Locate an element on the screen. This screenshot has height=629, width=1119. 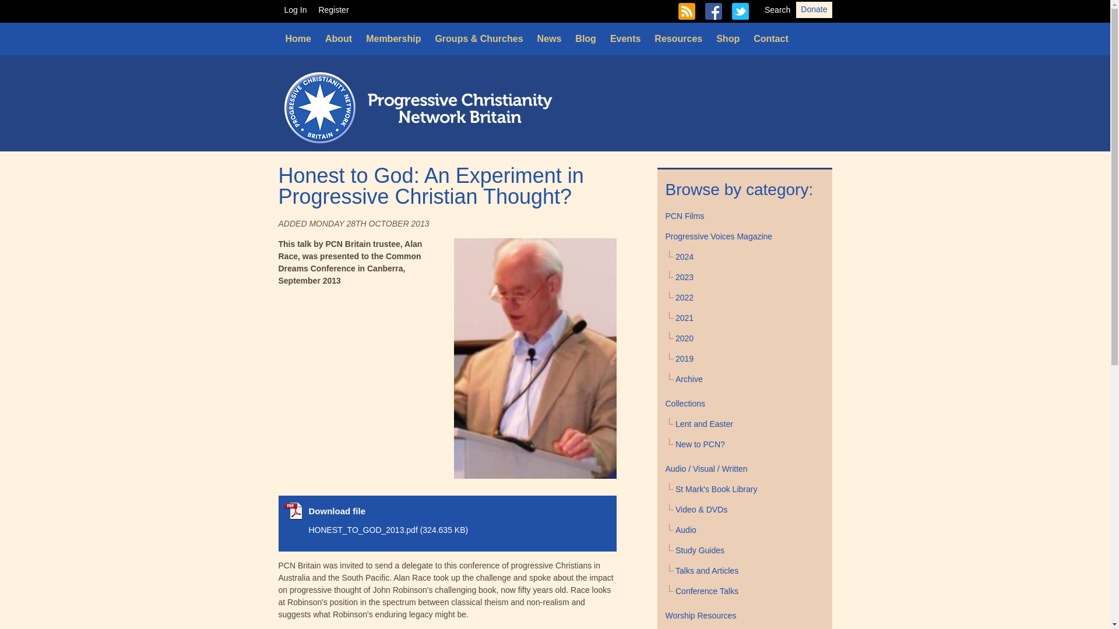
Talks and Articles is located at coordinates (707, 571).